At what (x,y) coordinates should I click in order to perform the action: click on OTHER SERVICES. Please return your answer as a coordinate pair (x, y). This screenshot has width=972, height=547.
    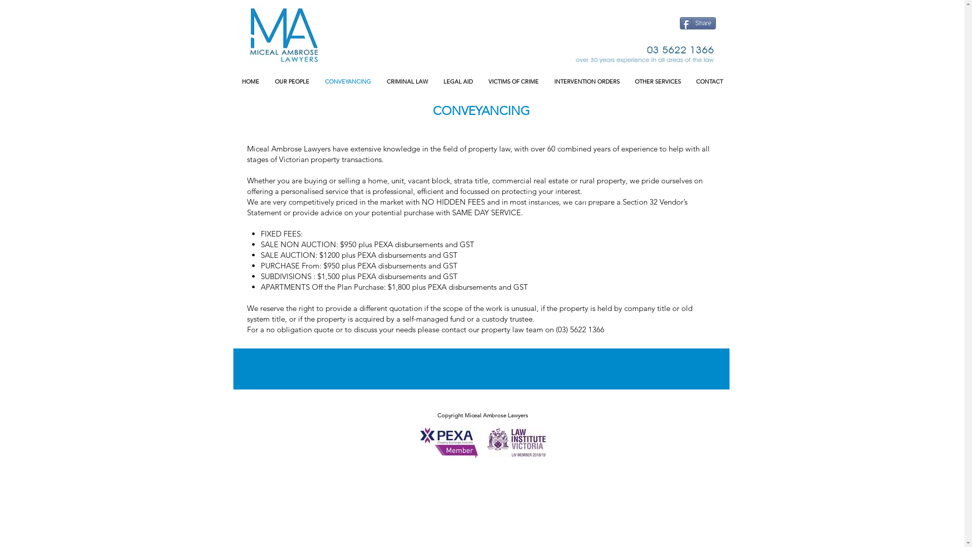
    Looking at the image, I should click on (657, 82).